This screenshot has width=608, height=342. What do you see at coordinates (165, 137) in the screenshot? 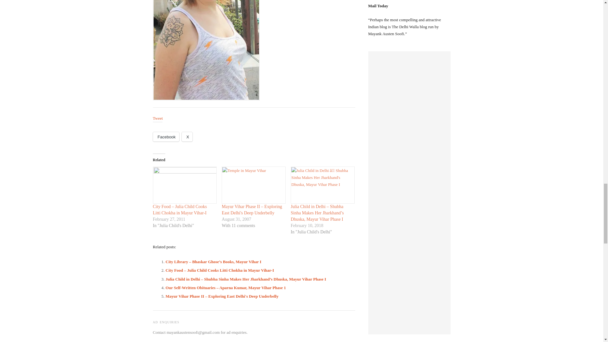
I see `Facebook` at bounding box center [165, 137].